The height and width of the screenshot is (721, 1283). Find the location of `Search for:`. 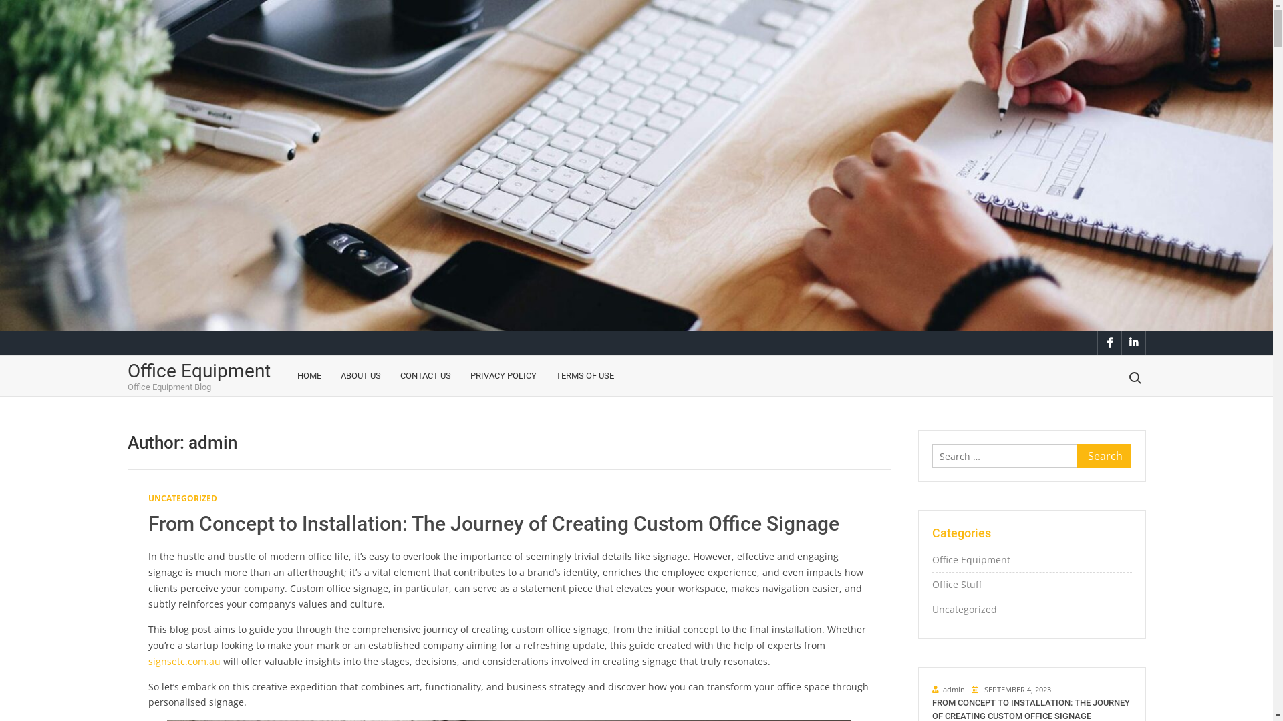

Search for: is located at coordinates (1134, 378).